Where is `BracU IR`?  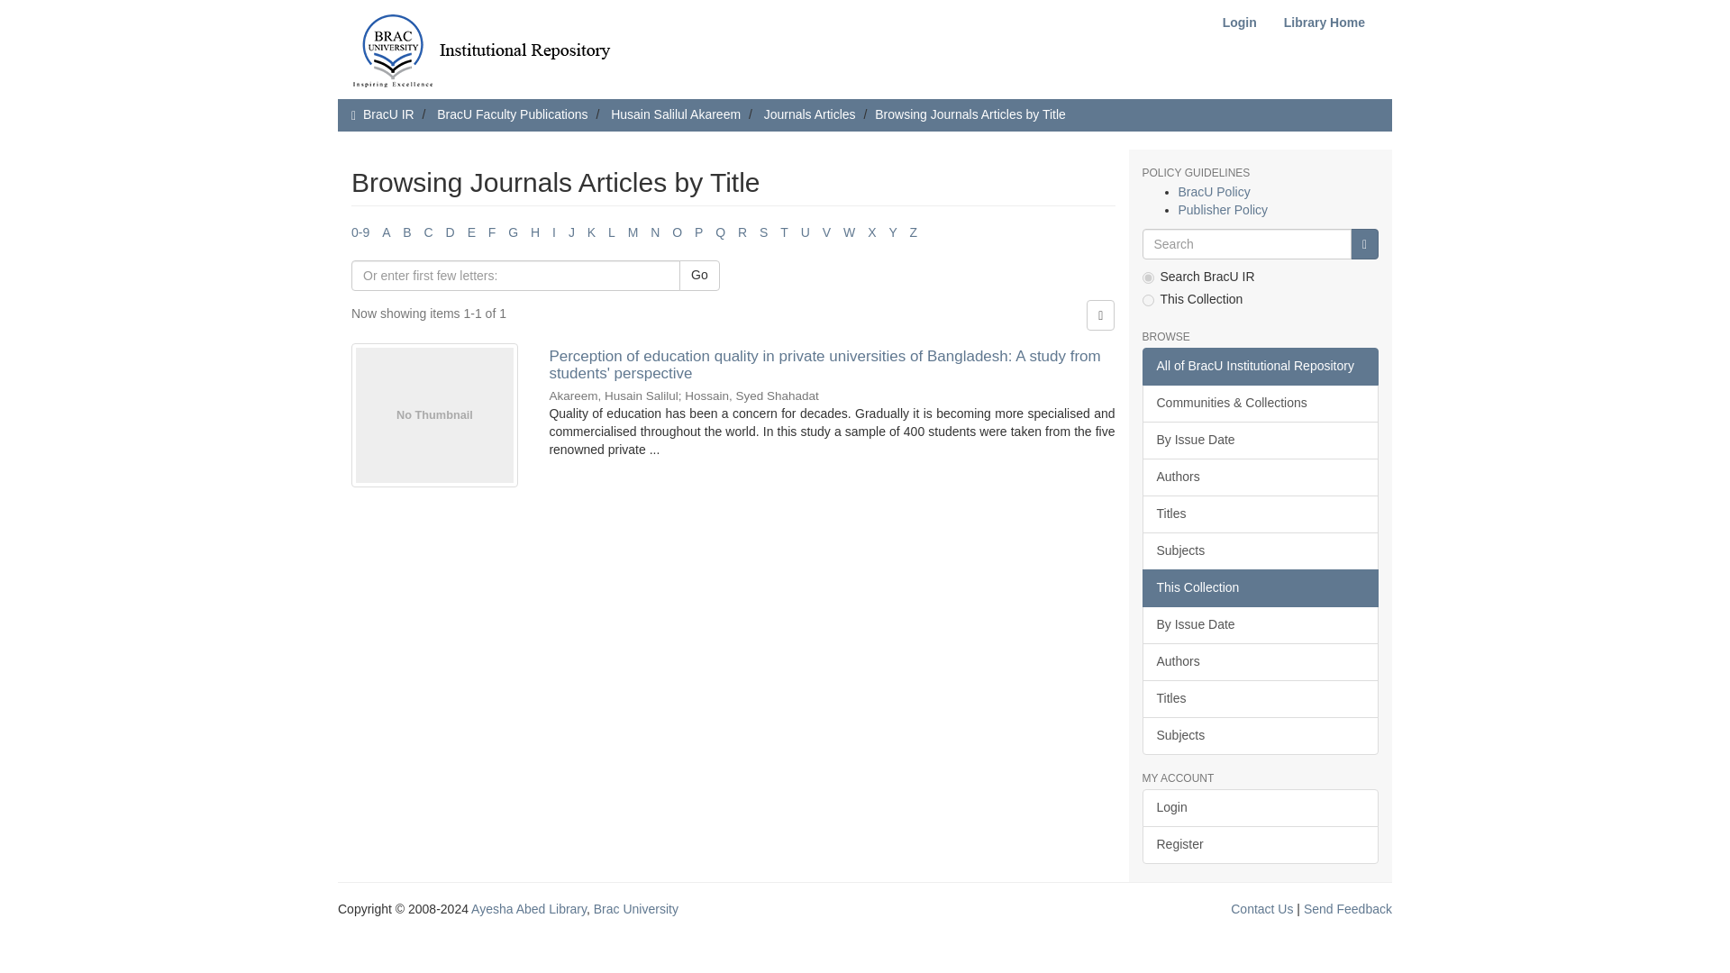
BracU IR is located at coordinates (389, 114).